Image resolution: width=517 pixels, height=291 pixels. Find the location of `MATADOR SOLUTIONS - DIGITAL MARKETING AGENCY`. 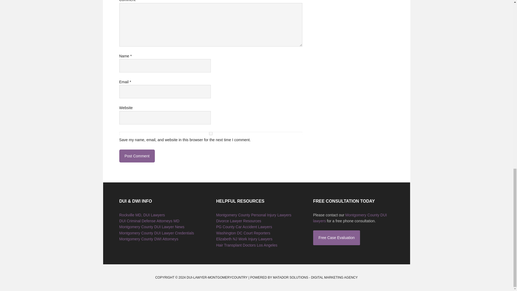

MATADOR SOLUTIONS - DIGITAL MARKETING AGENCY is located at coordinates (315, 277).